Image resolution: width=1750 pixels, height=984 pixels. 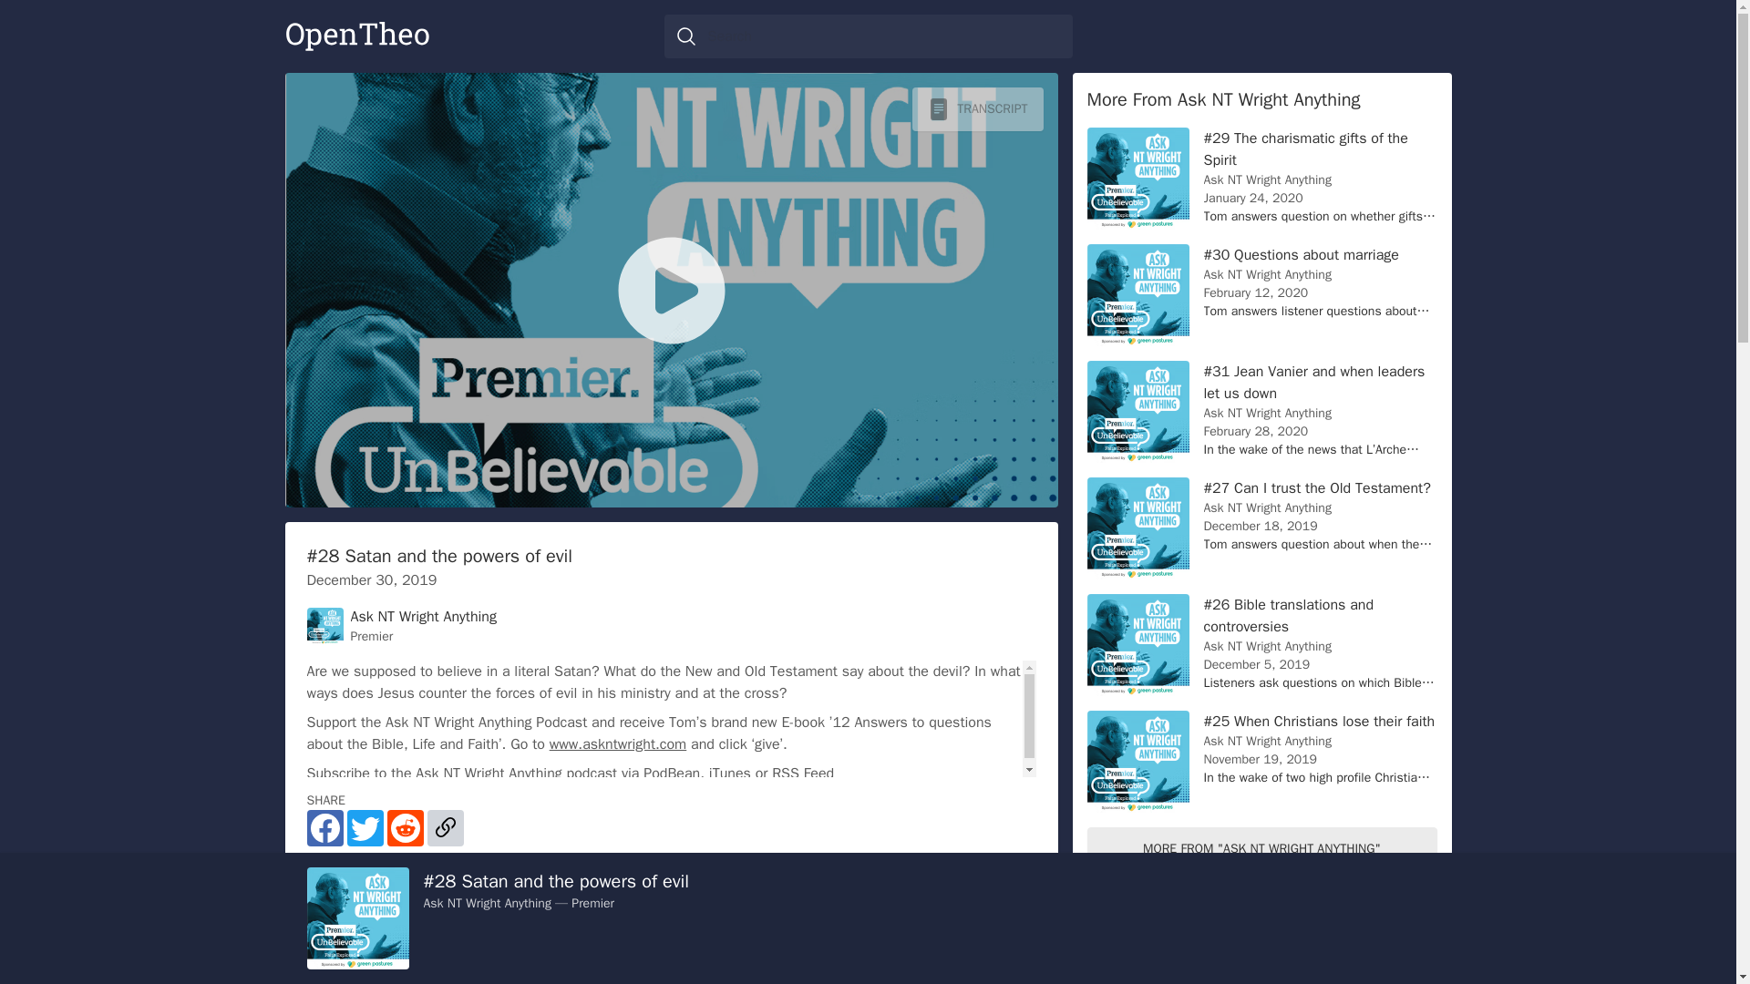 What do you see at coordinates (1261, 849) in the screenshot?
I see `MORE FROM "ASK NT WRIGHT ANYTHING"` at bounding box center [1261, 849].